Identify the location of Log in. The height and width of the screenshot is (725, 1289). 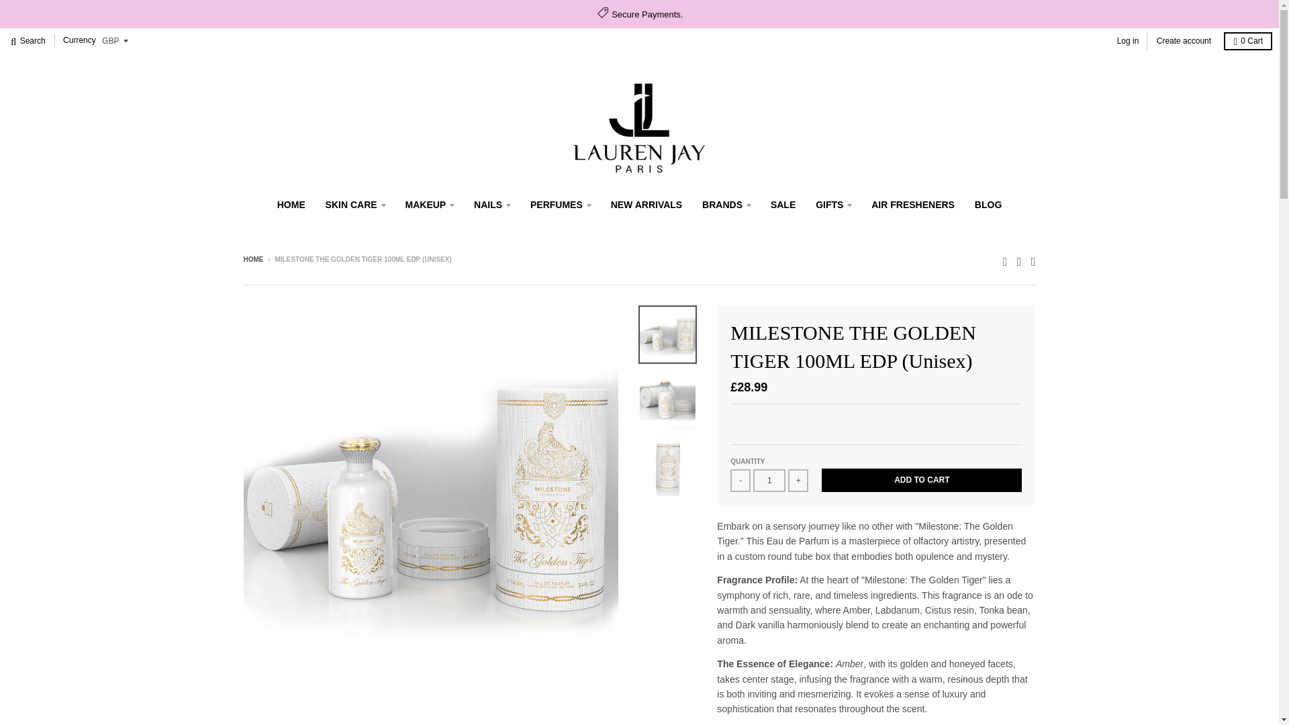
(1128, 40).